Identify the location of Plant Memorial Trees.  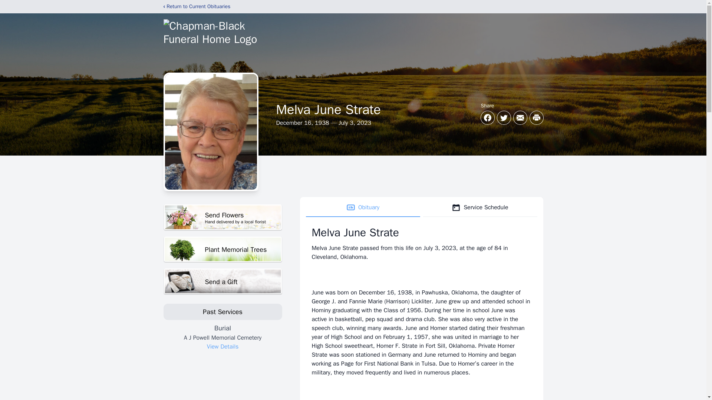
(222, 250).